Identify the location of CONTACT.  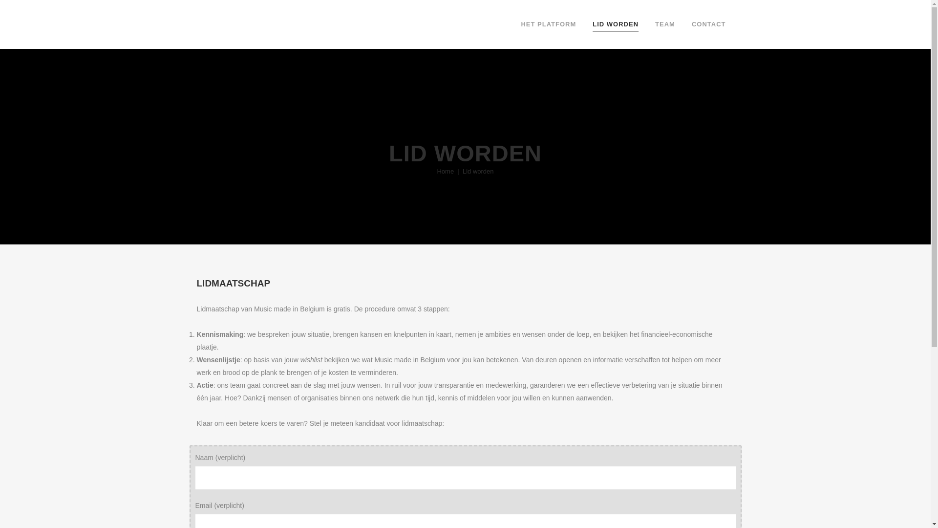
(709, 24).